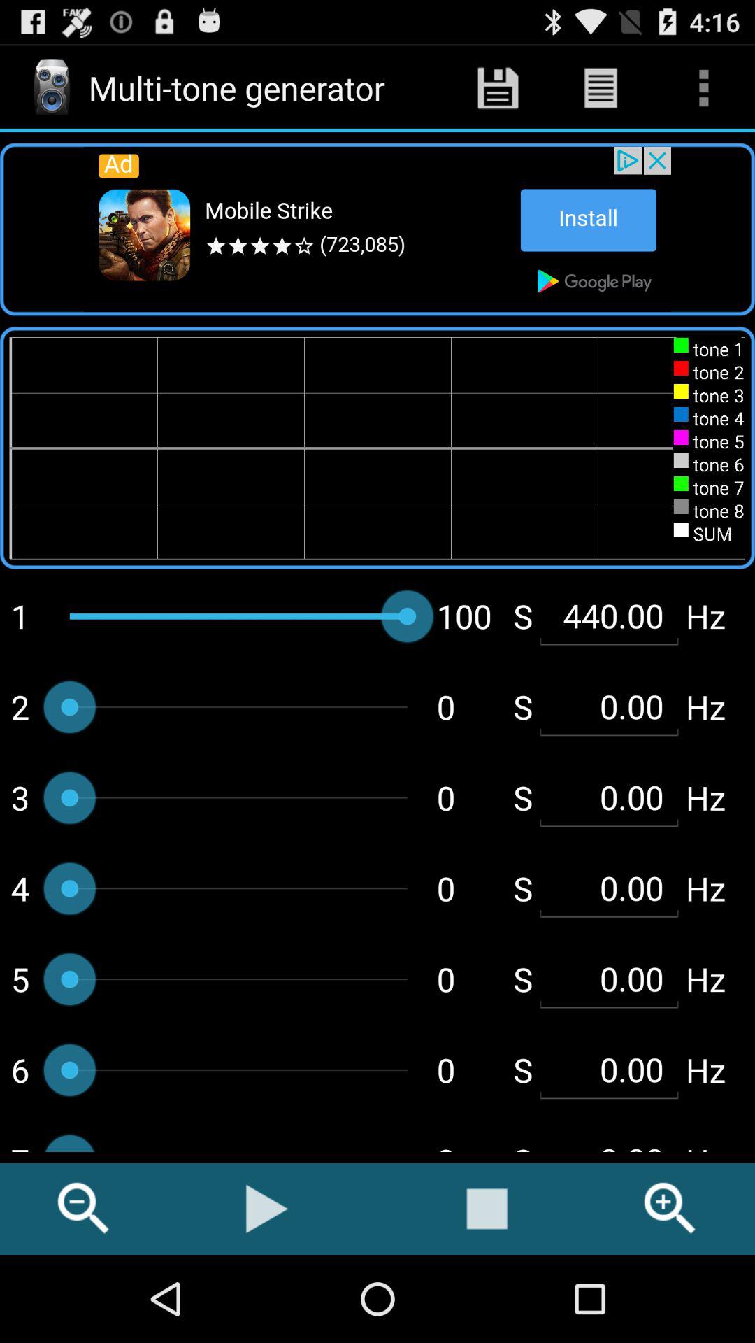 The width and height of the screenshot is (755, 1343). I want to click on go to the multitone generator icon, so click(52, 88).